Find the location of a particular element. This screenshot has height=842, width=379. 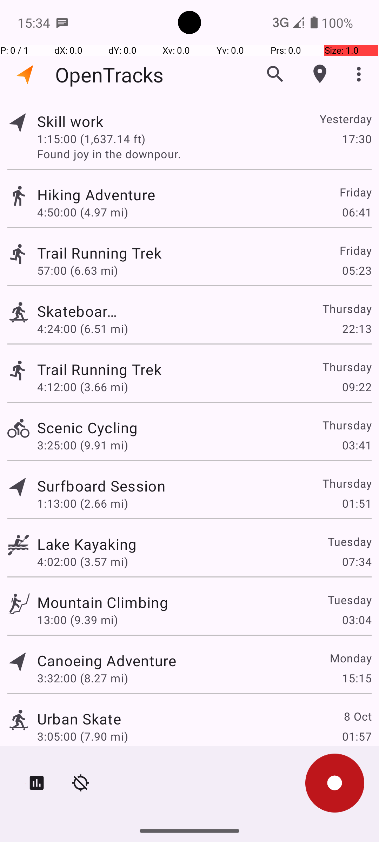

Trail Running Trek is located at coordinates (107, 253).